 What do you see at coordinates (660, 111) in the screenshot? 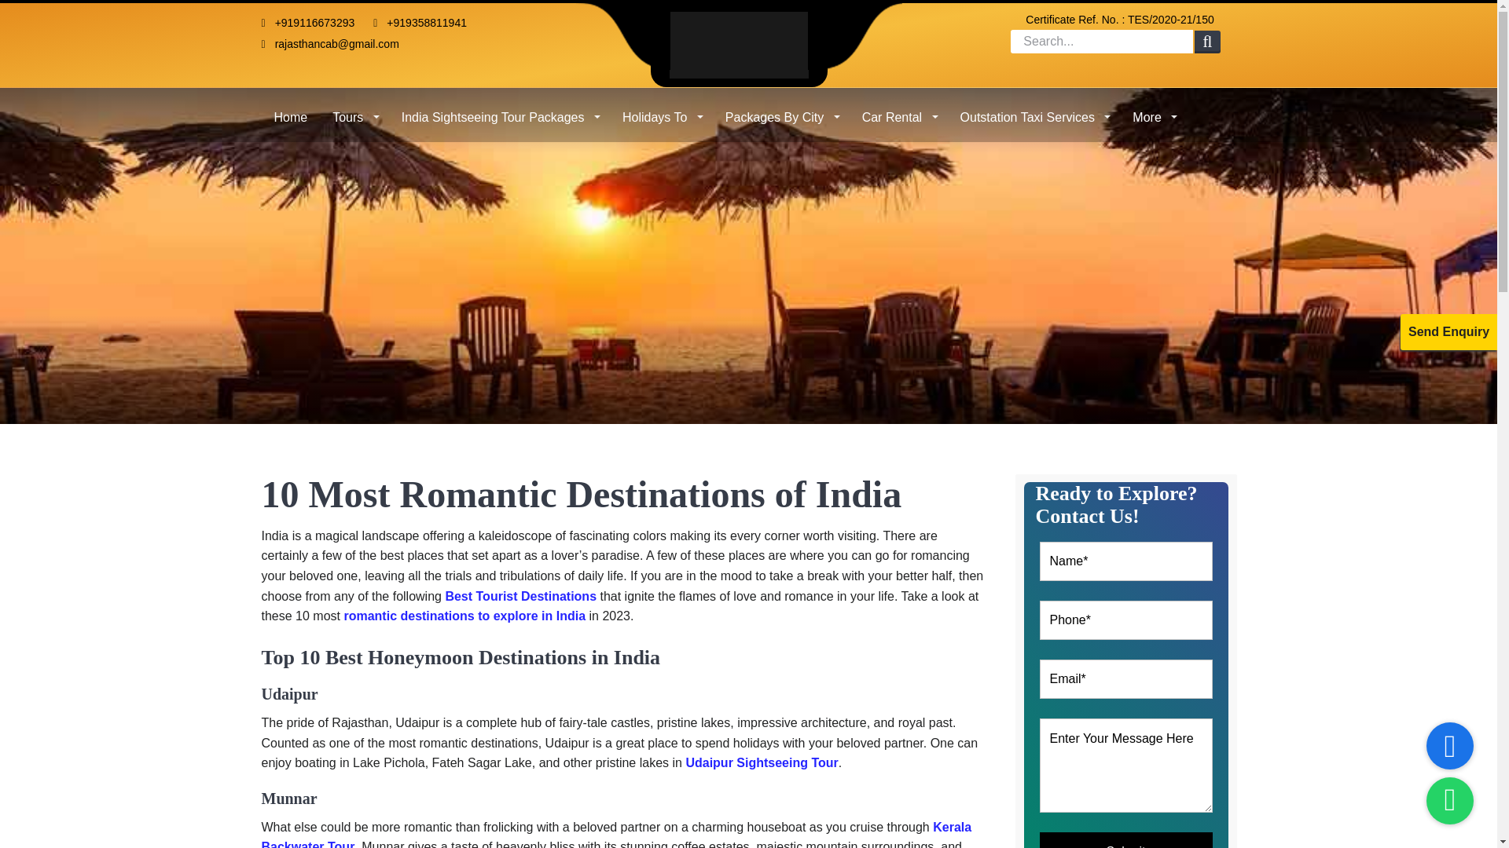
I see `Holidays To` at bounding box center [660, 111].